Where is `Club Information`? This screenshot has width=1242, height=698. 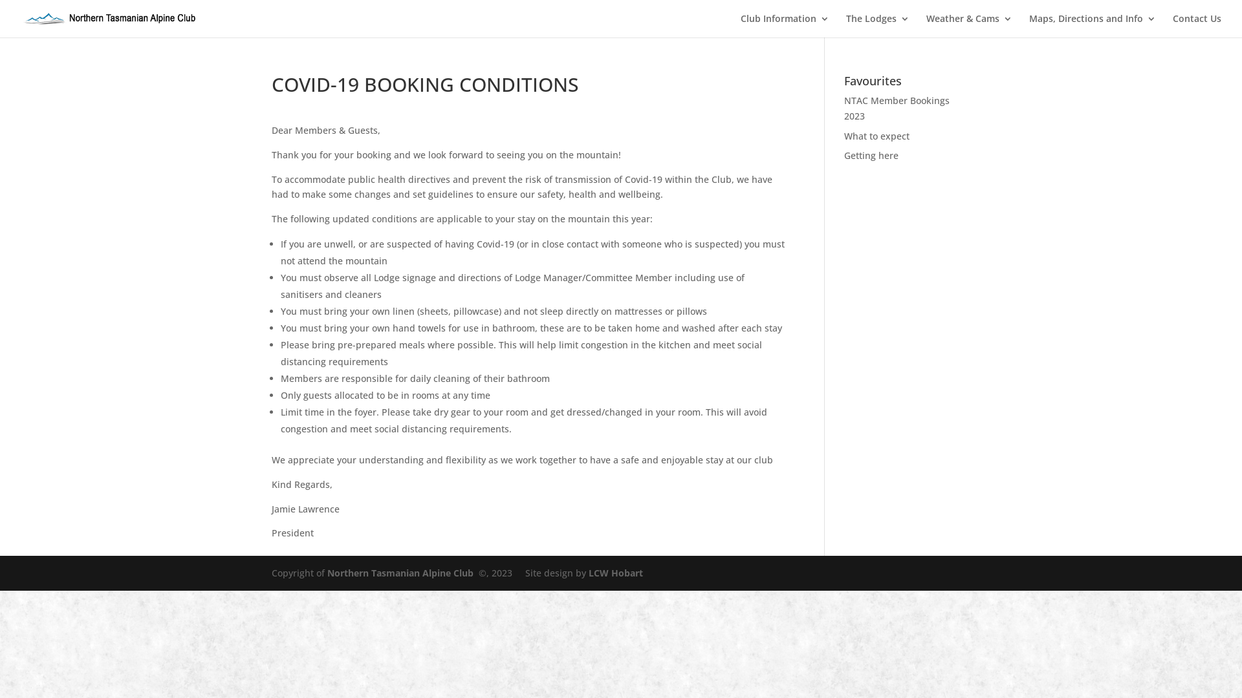
Club Information is located at coordinates (785, 26).